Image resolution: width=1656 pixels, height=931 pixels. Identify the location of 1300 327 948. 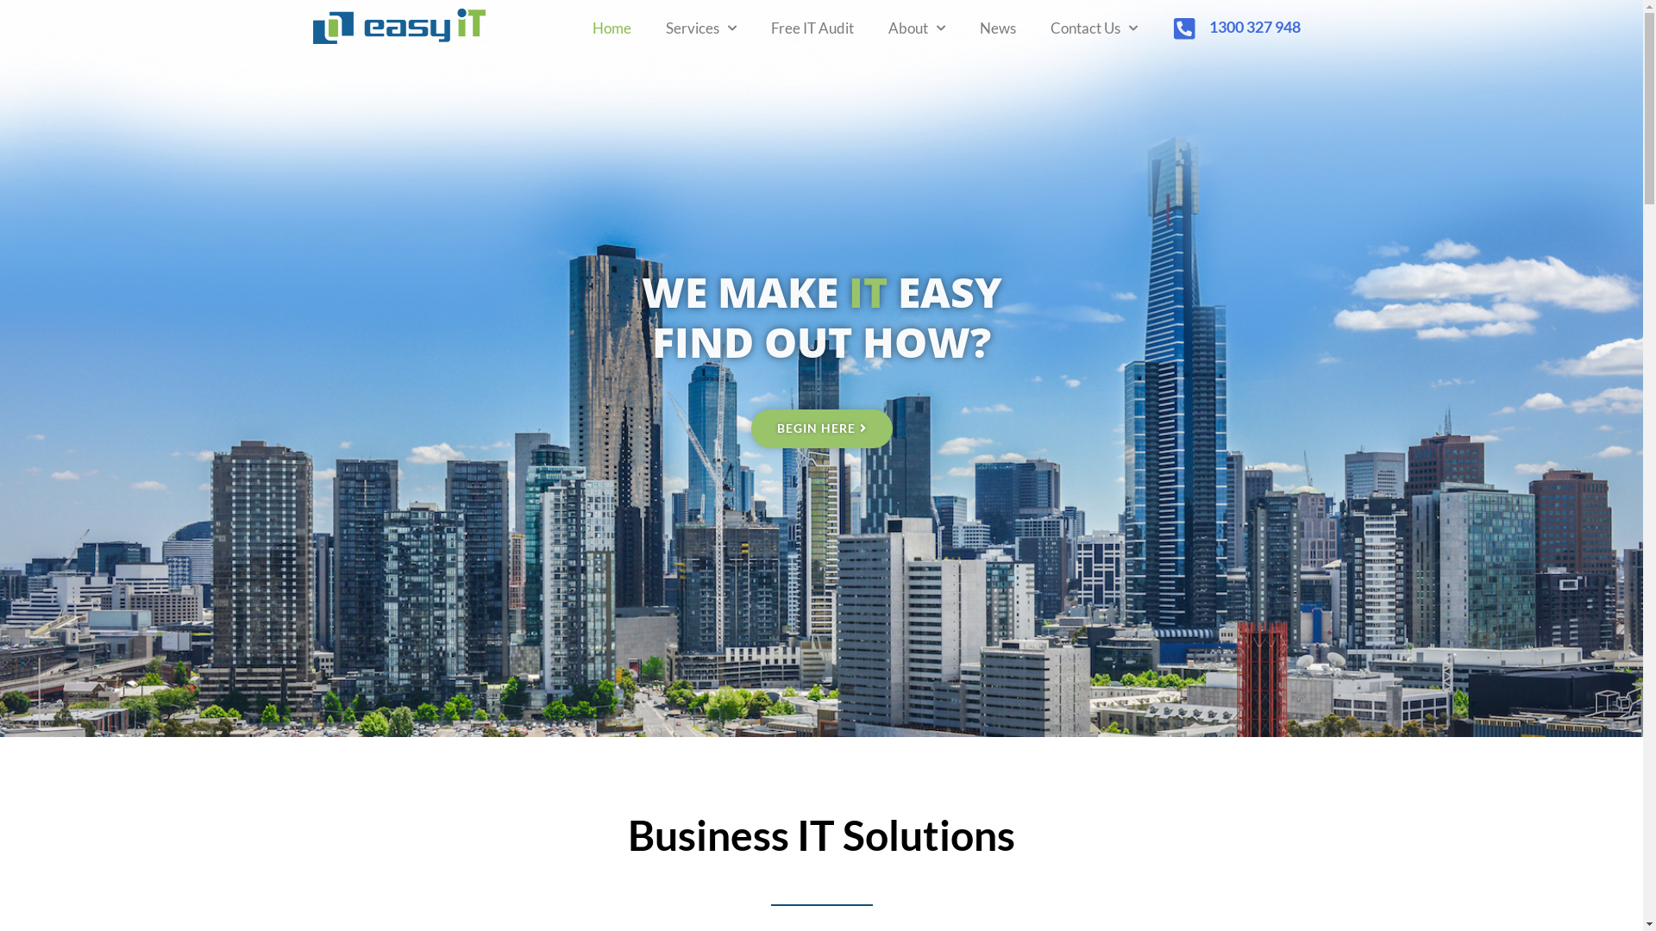
(1255, 27).